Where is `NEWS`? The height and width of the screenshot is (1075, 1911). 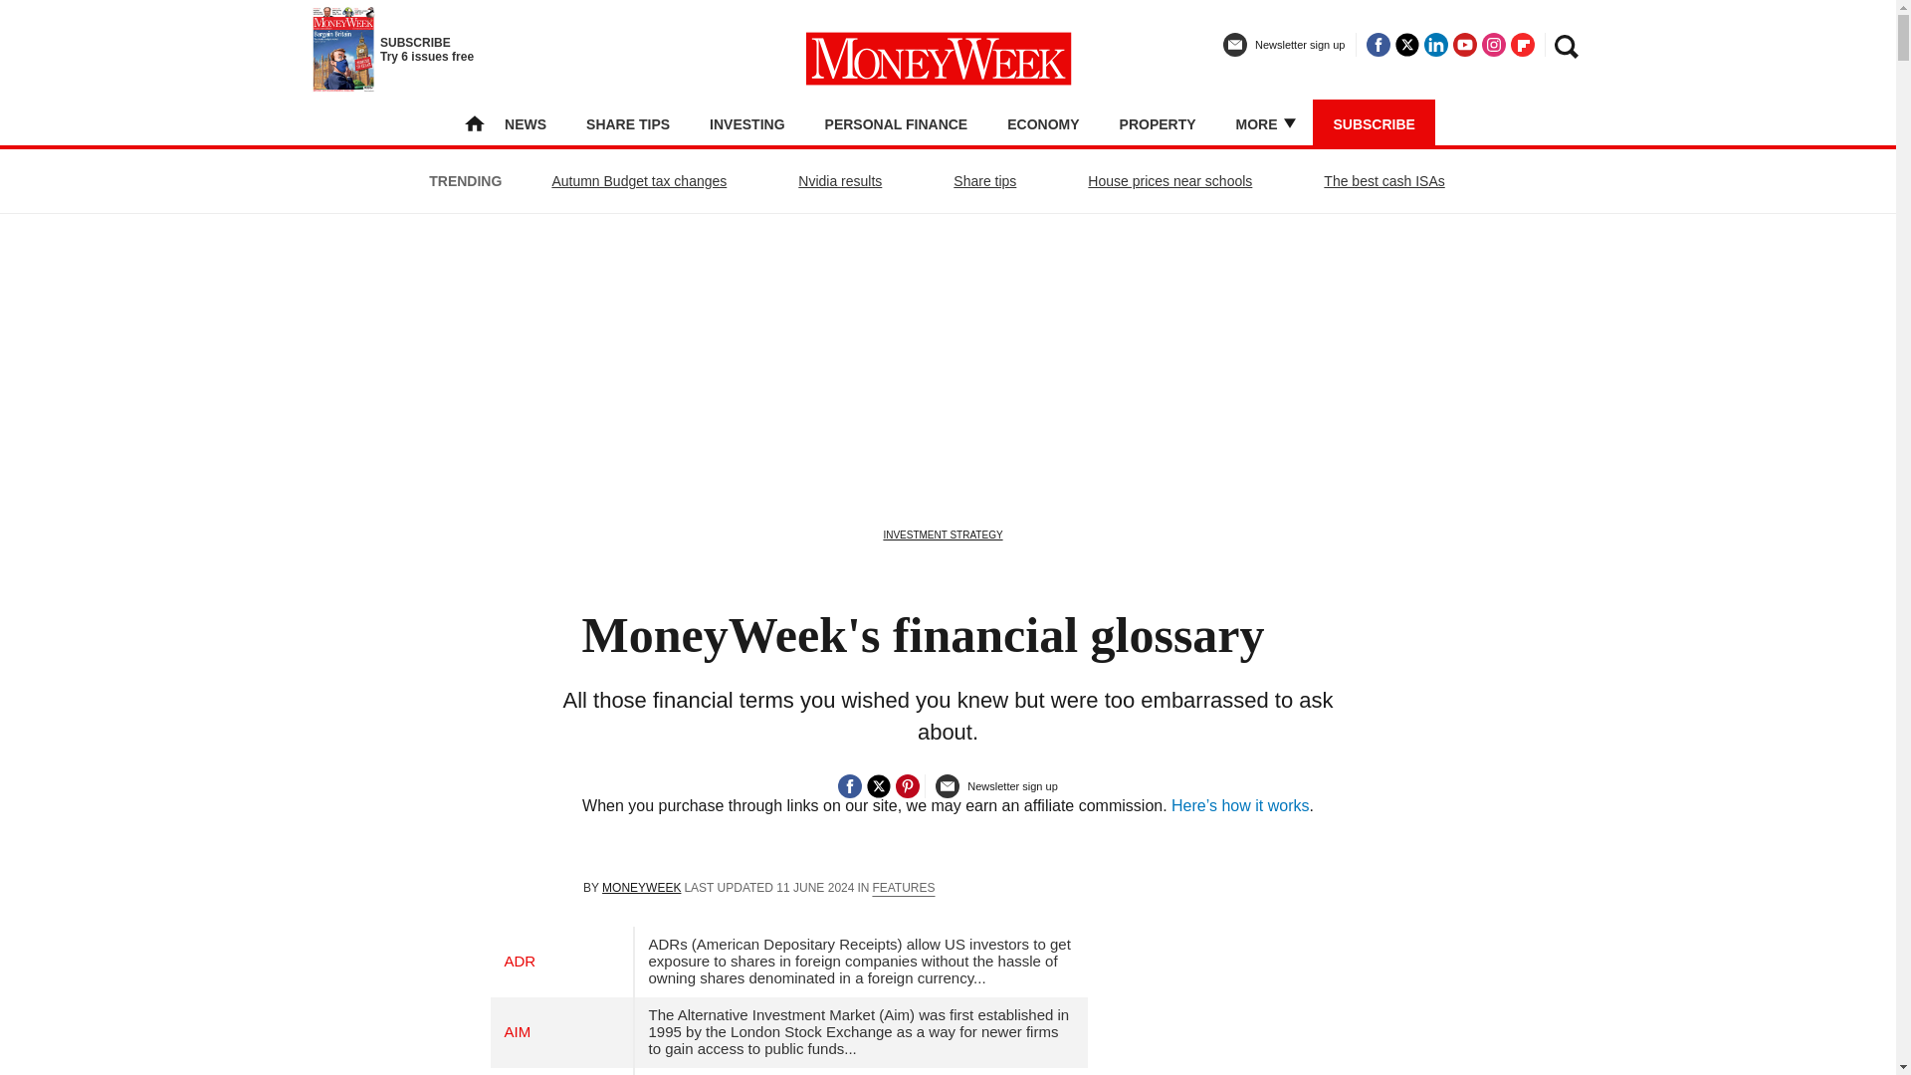
NEWS is located at coordinates (983, 181).